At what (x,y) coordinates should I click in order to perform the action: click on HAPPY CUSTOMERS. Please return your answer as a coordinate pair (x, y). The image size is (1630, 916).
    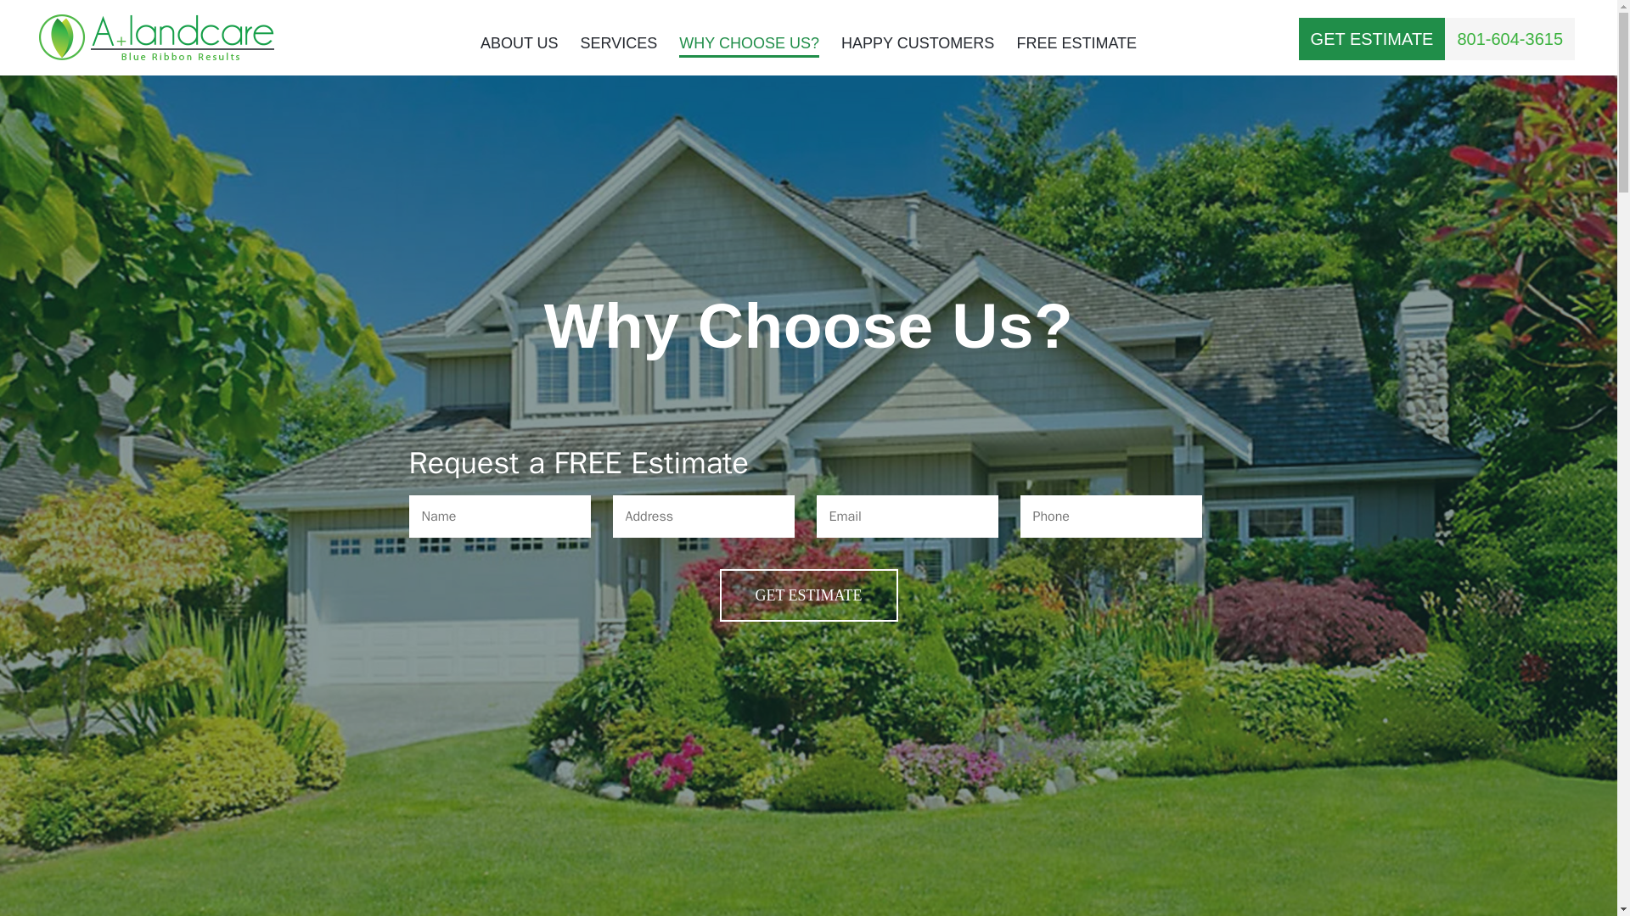
    Looking at the image, I should click on (917, 47).